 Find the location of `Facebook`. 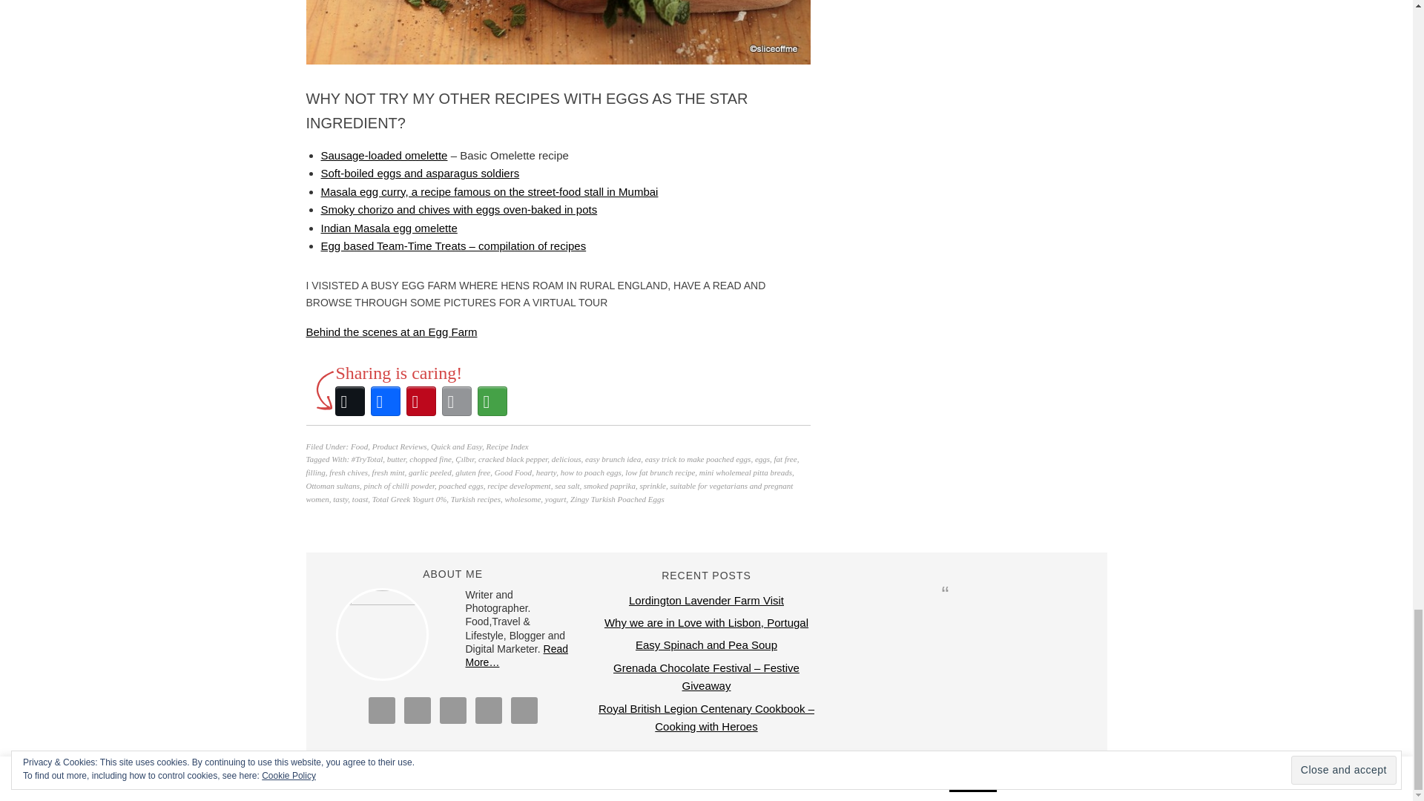

Facebook is located at coordinates (385, 400).